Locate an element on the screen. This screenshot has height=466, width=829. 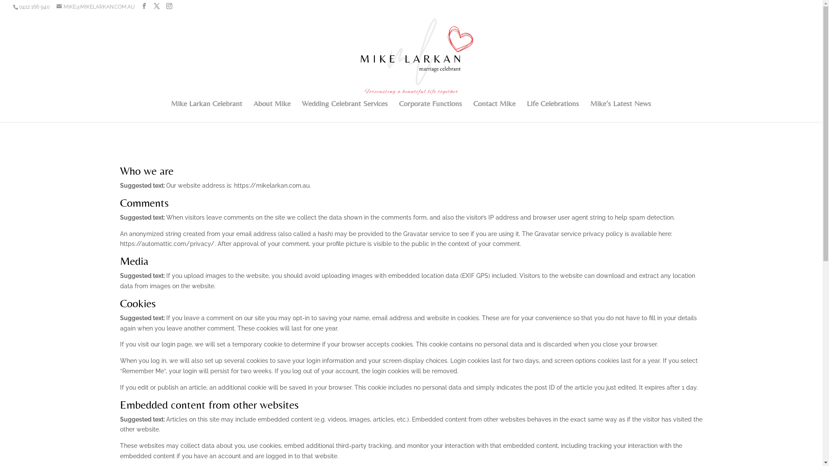
MIKE@MIKELARKAN.COM.AU is located at coordinates (96, 7).